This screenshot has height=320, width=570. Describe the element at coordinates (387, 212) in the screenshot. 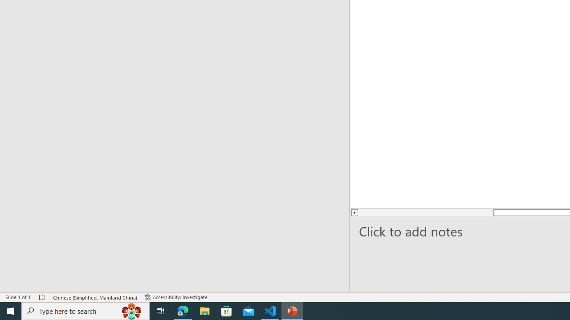

I see `Page up` at that location.